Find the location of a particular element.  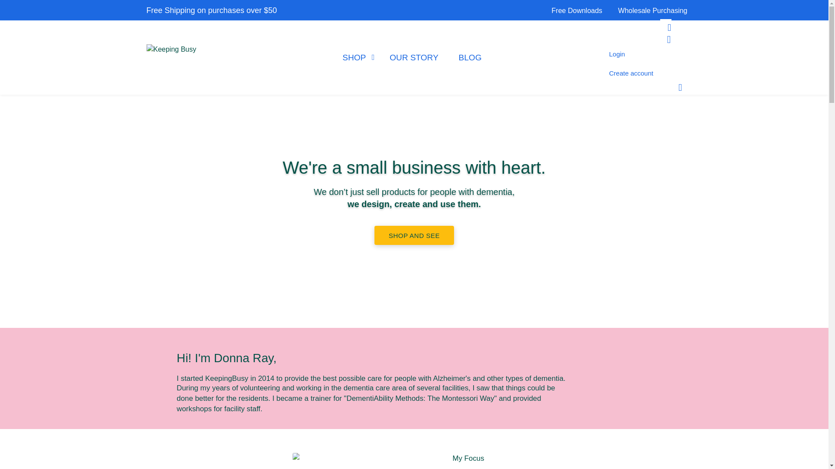

Our Story is located at coordinates (414, 57).